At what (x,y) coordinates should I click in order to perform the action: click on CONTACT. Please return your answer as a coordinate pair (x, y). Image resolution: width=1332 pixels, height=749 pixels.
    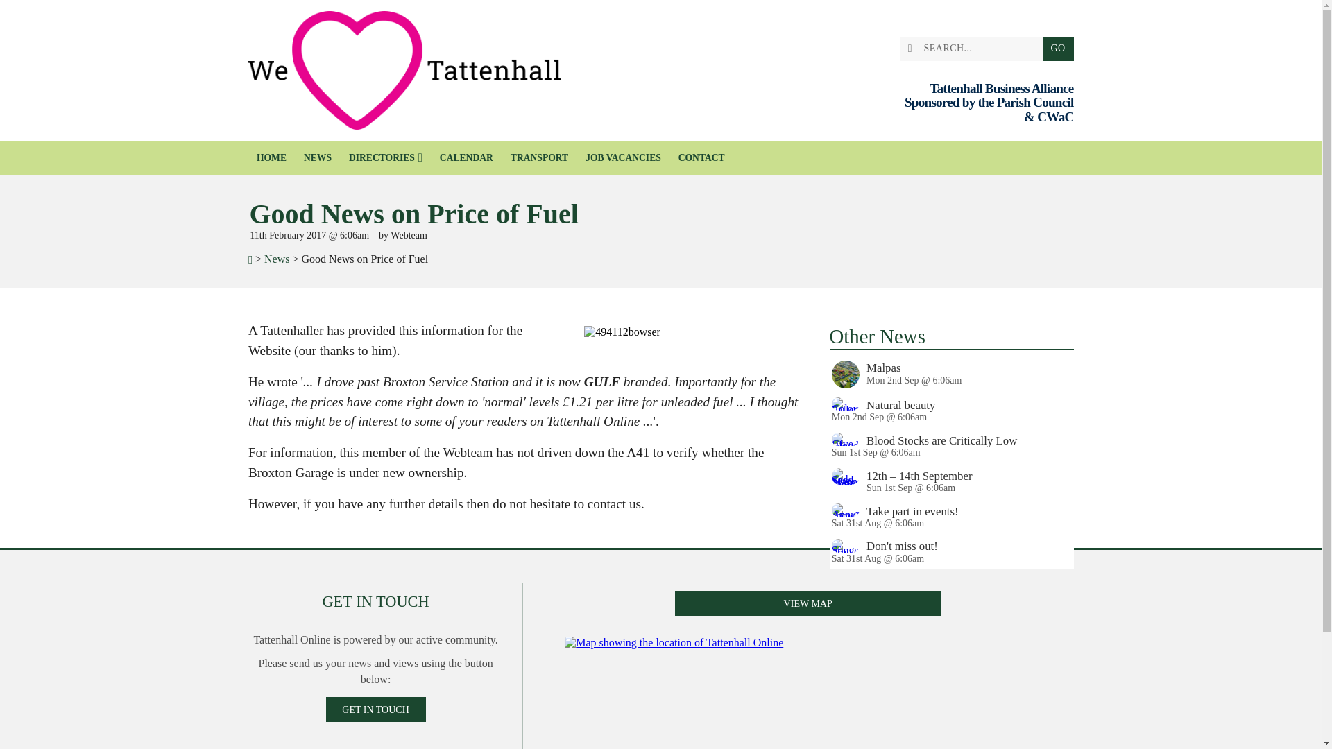
    Looking at the image, I should click on (701, 158).